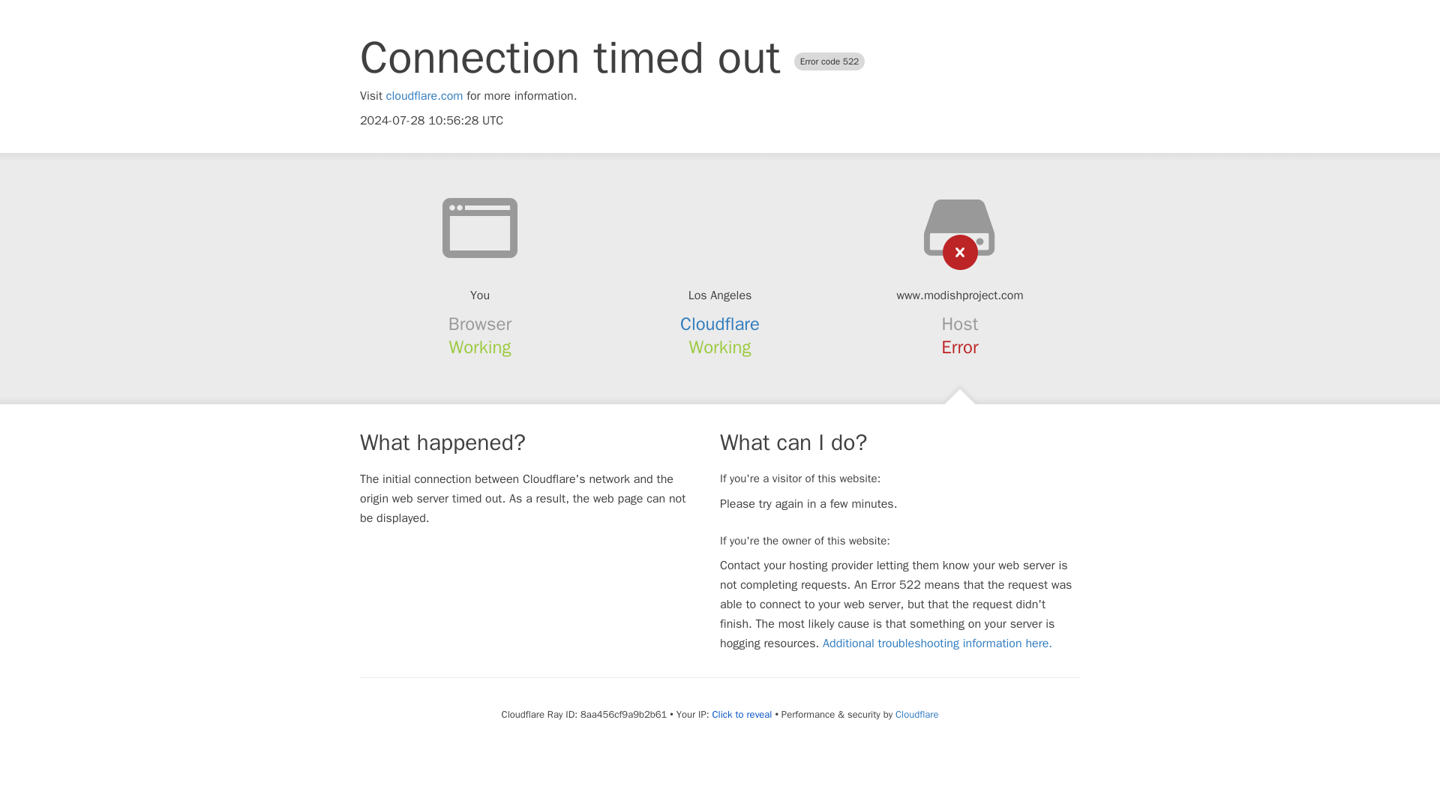  Describe the element at coordinates (937, 643) in the screenshot. I see `Additional troubleshooting information here.` at that location.